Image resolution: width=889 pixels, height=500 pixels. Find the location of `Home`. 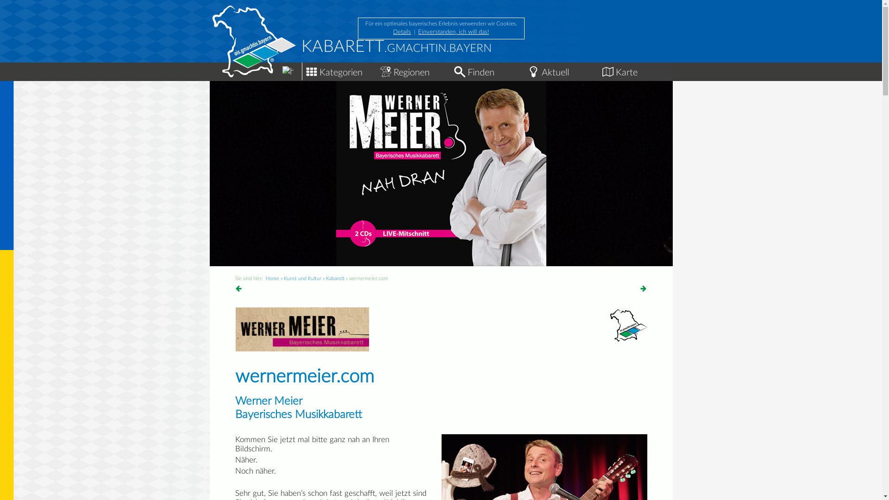

Home is located at coordinates (256, 68).